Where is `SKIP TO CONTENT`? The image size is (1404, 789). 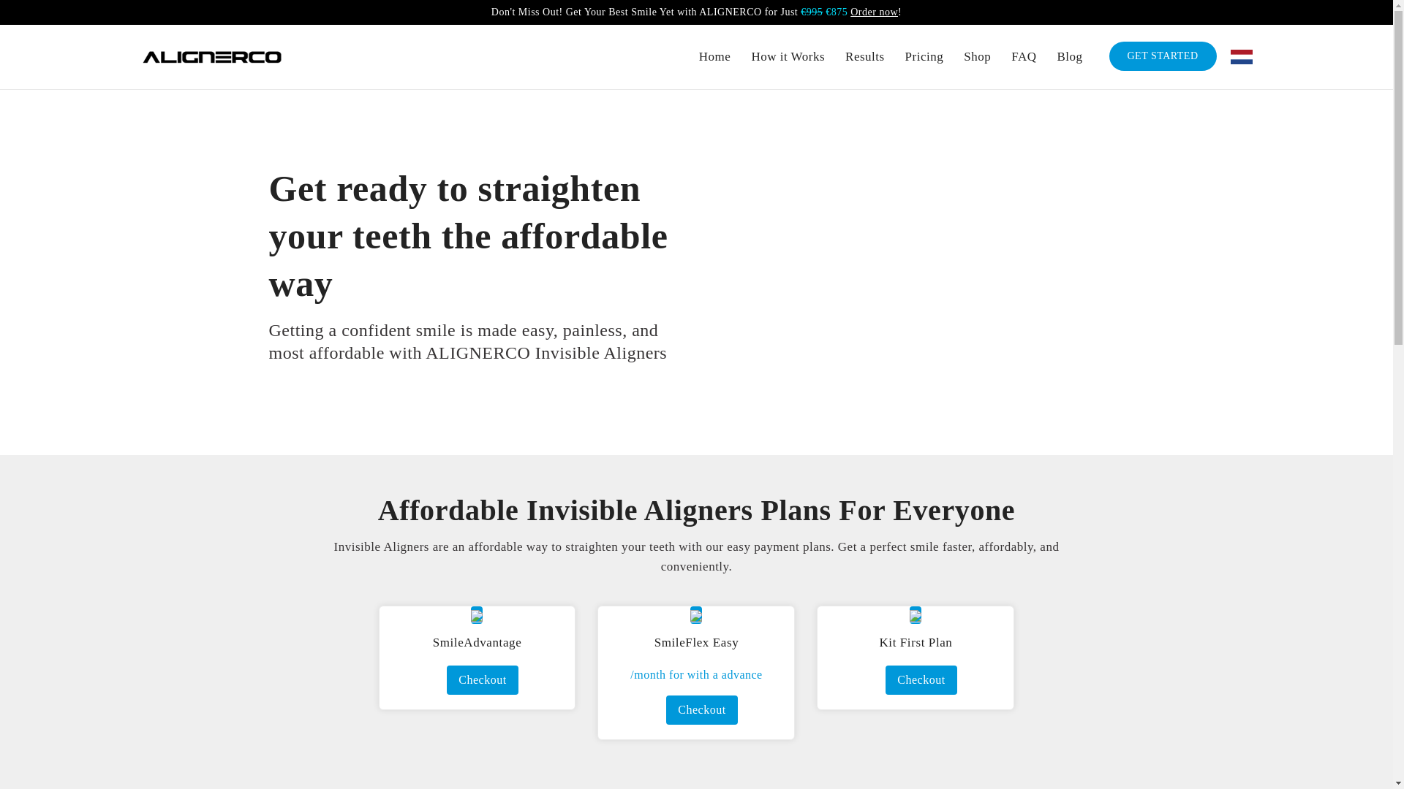 SKIP TO CONTENT is located at coordinates (18, 8).